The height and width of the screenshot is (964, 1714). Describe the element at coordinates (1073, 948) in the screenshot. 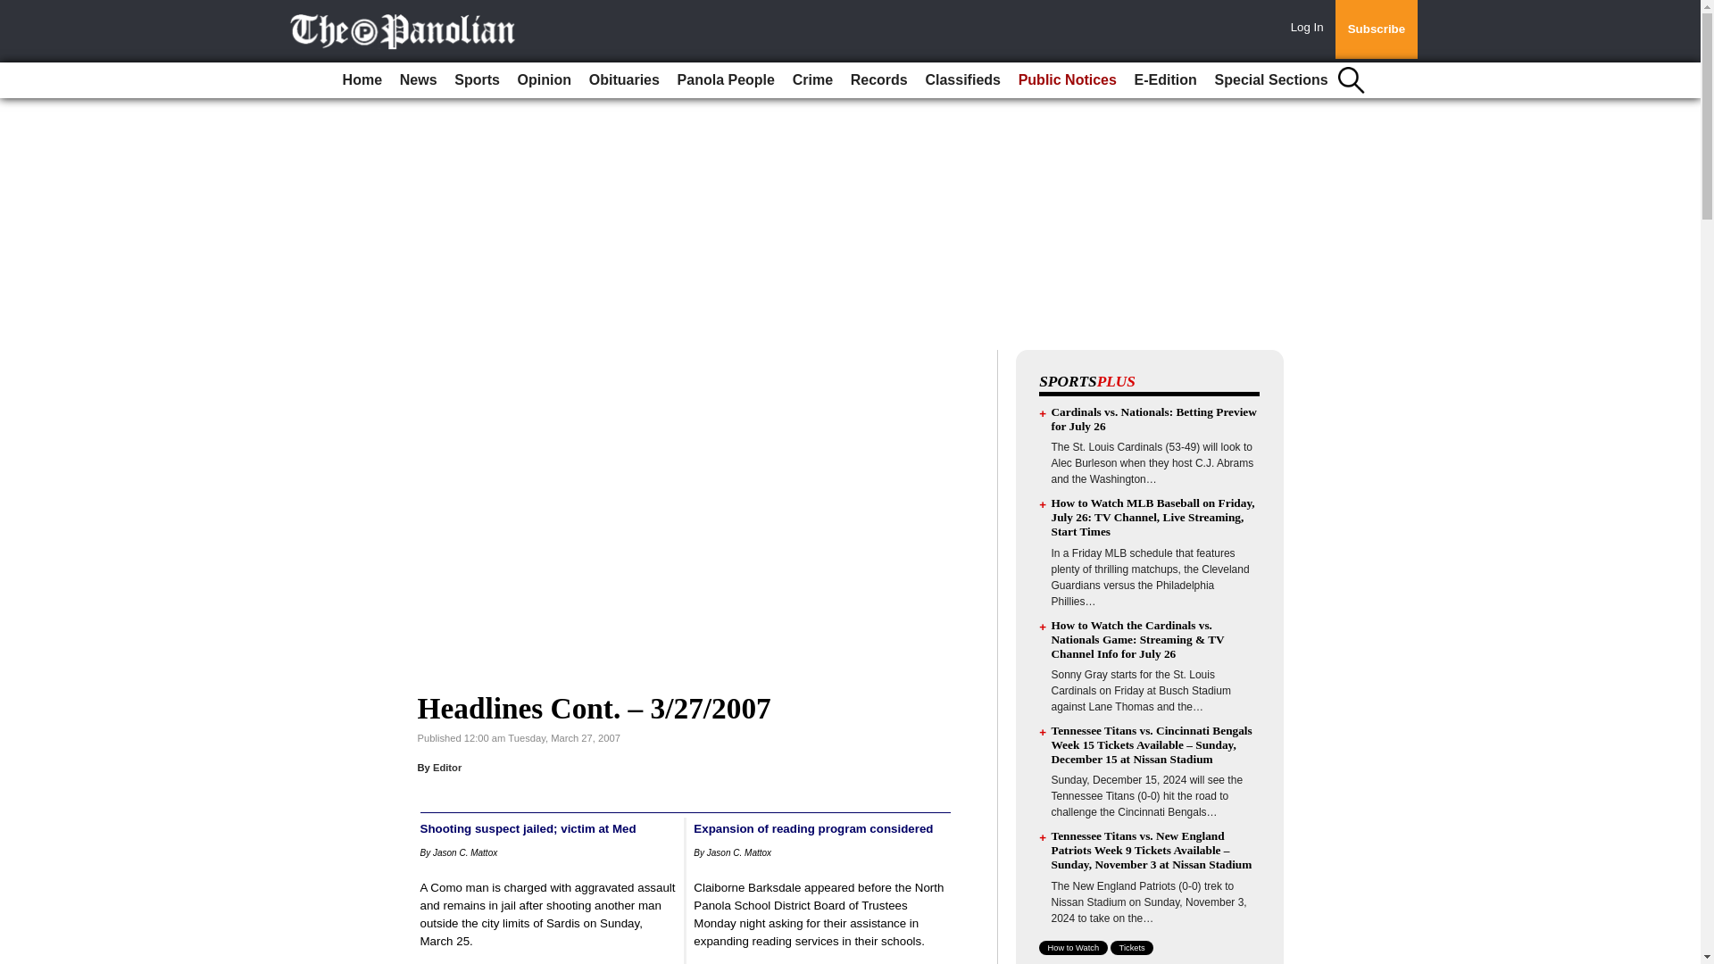

I see `How to Watch` at that location.